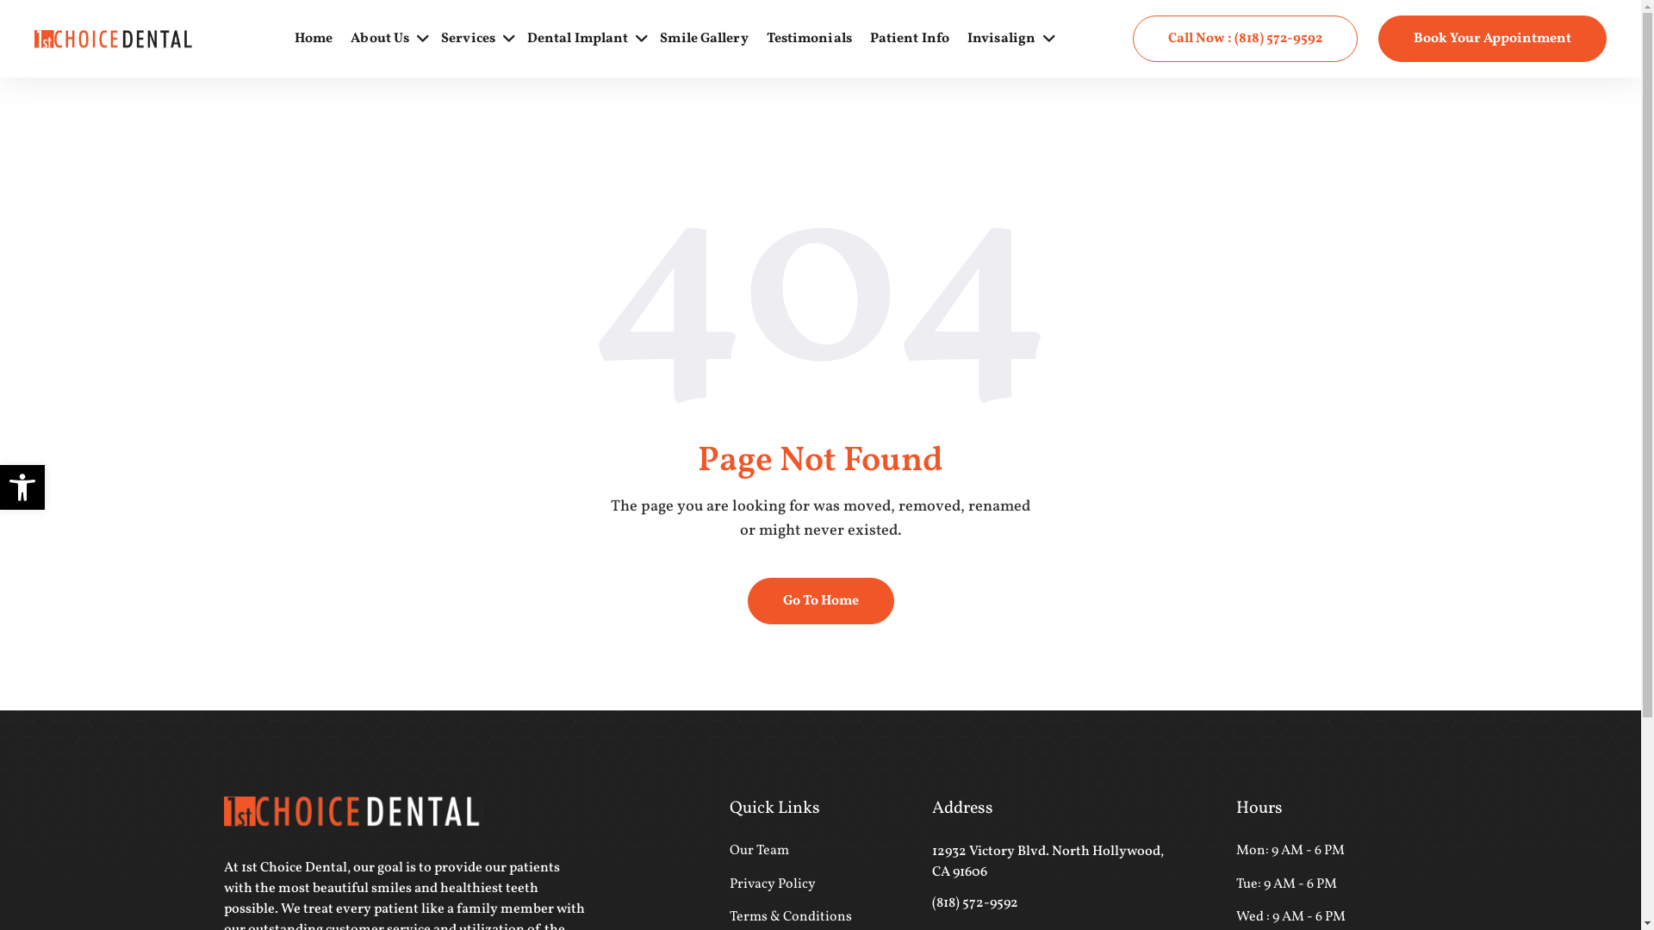  I want to click on Go To Home, so click(821, 601).